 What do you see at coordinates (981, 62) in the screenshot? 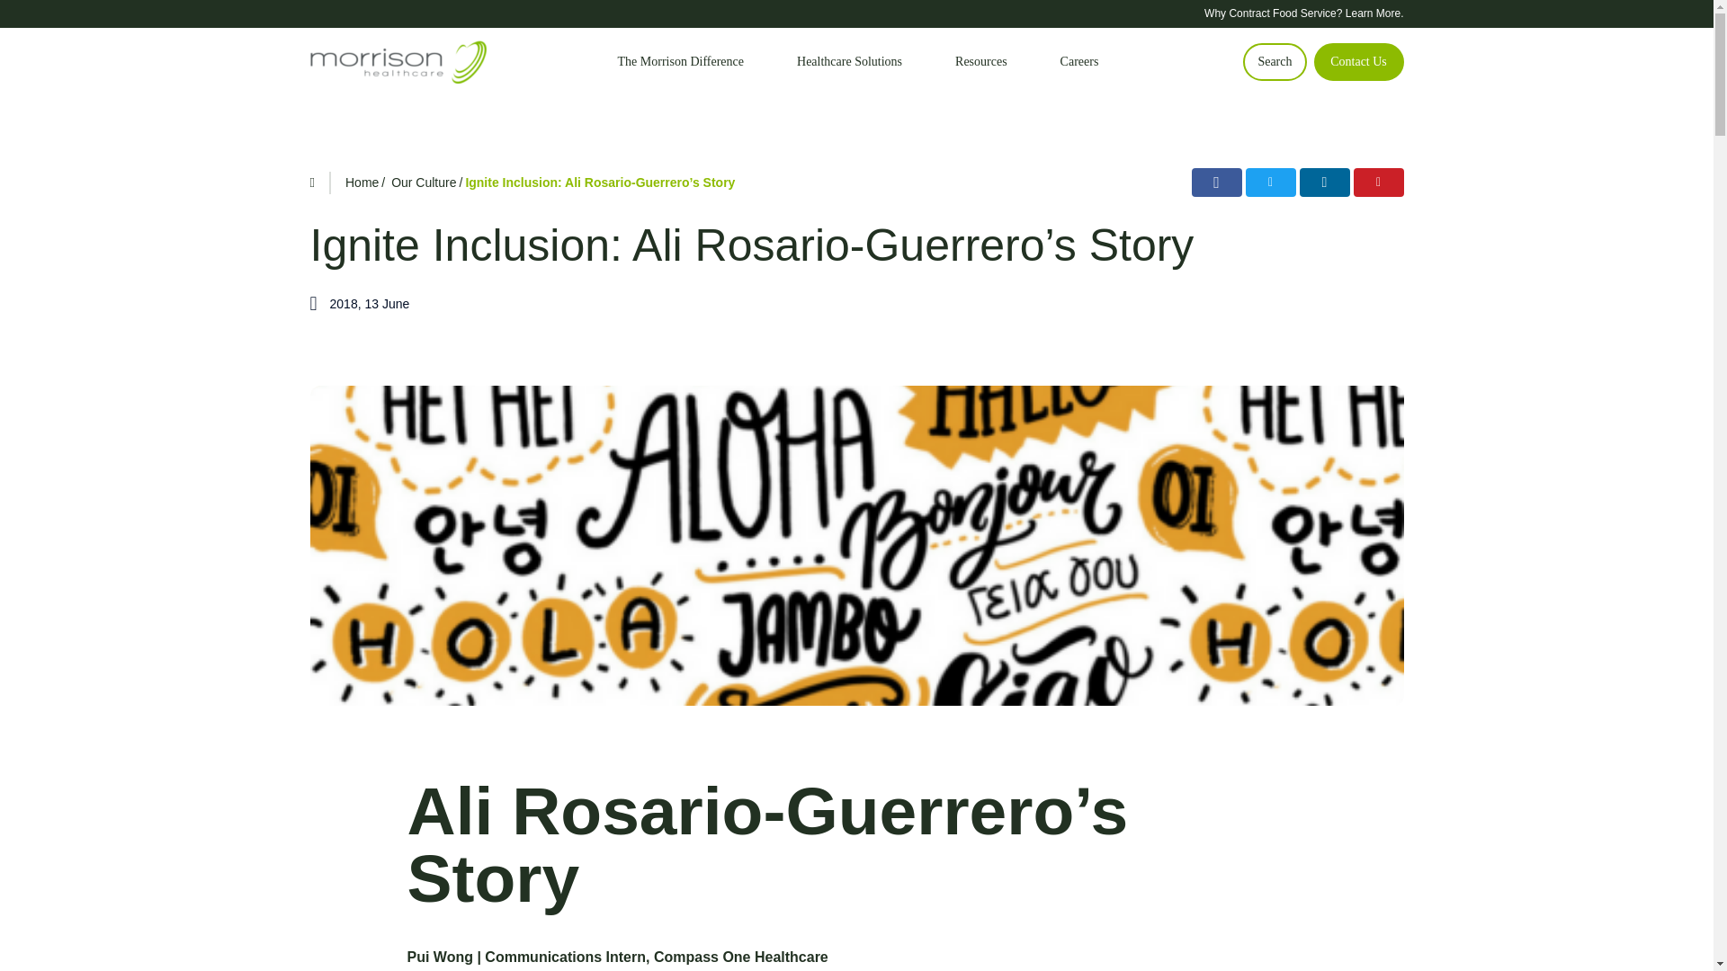
I see `Resources` at bounding box center [981, 62].